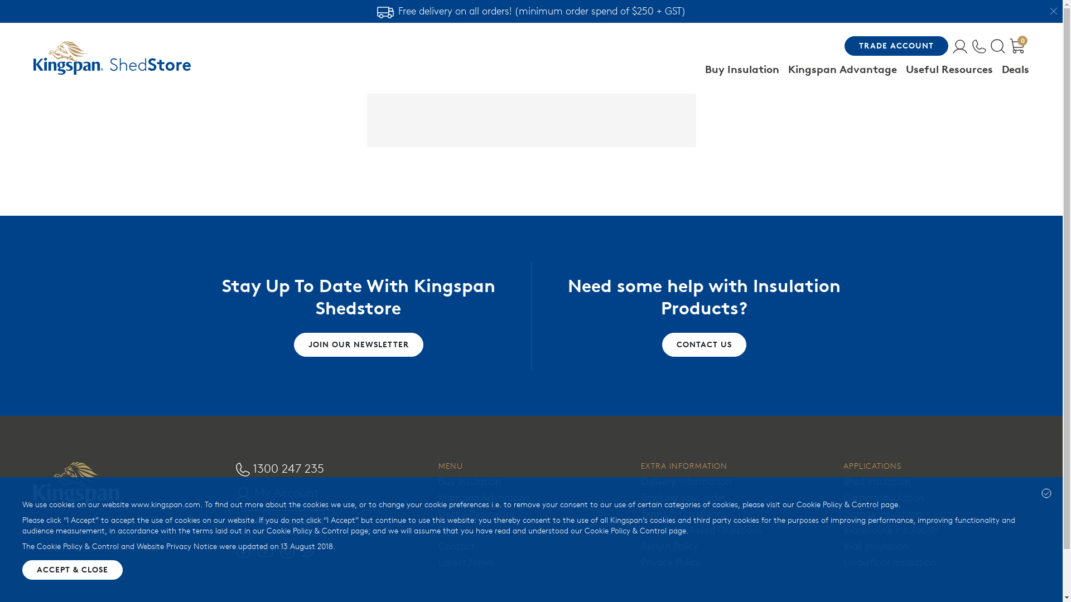 Image resolution: width=1071 pixels, height=602 pixels. What do you see at coordinates (896, 46) in the screenshot?
I see `TRADE ACCOUNT` at bounding box center [896, 46].